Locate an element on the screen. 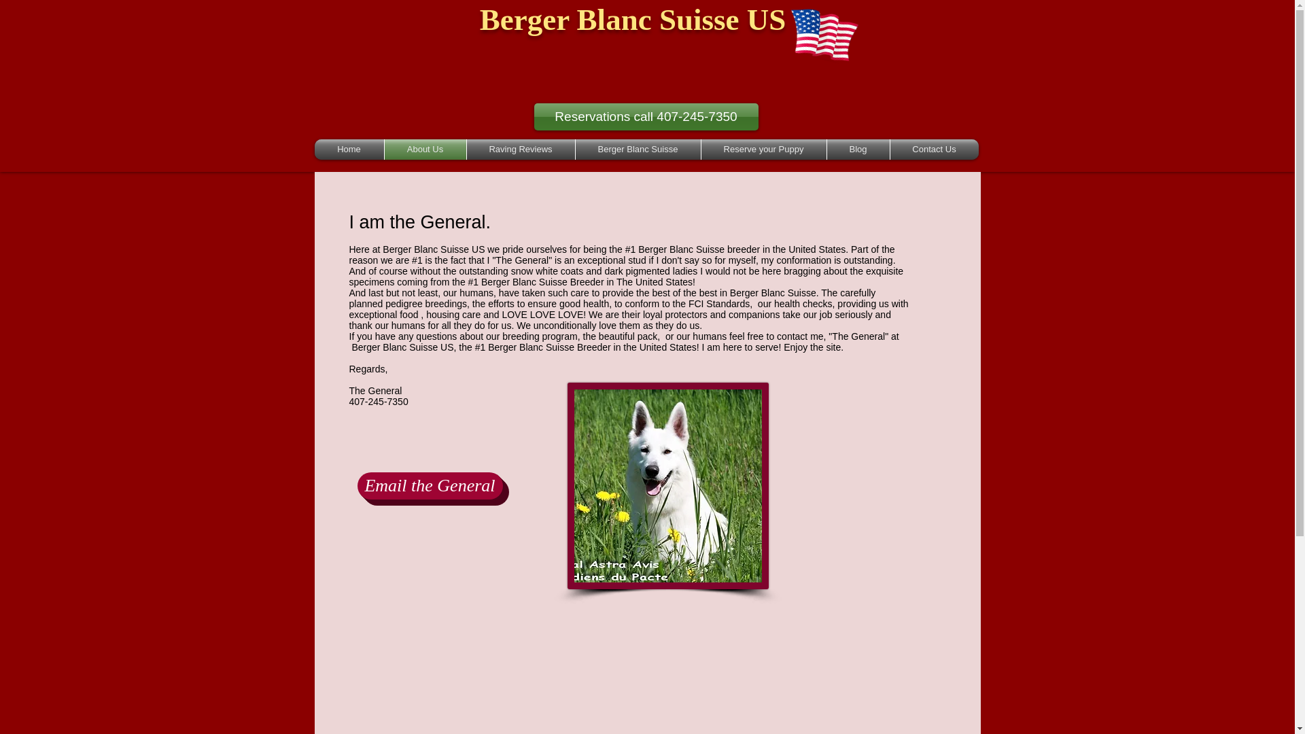  Berger Blanc Suisse US is located at coordinates (632, 19).